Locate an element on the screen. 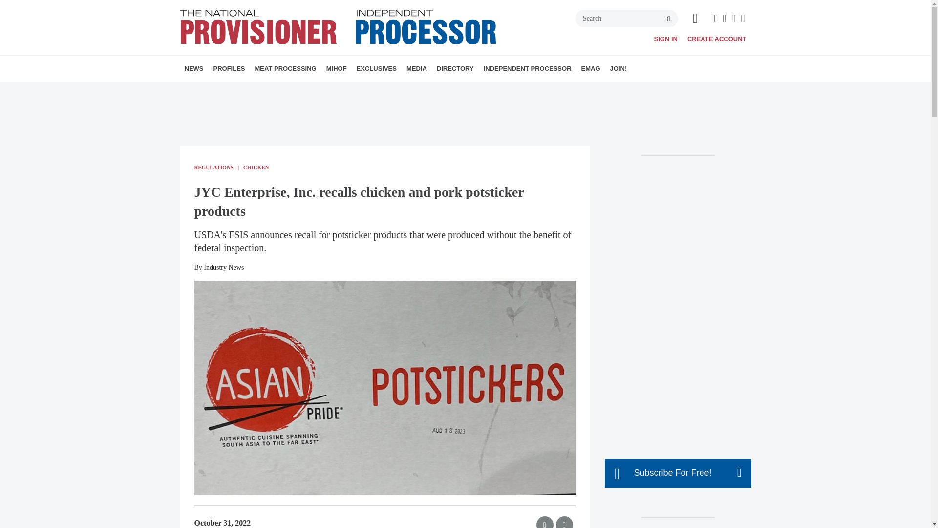 This screenshot has height=528, width=938. NEWS is located at coordinates (194, 69).